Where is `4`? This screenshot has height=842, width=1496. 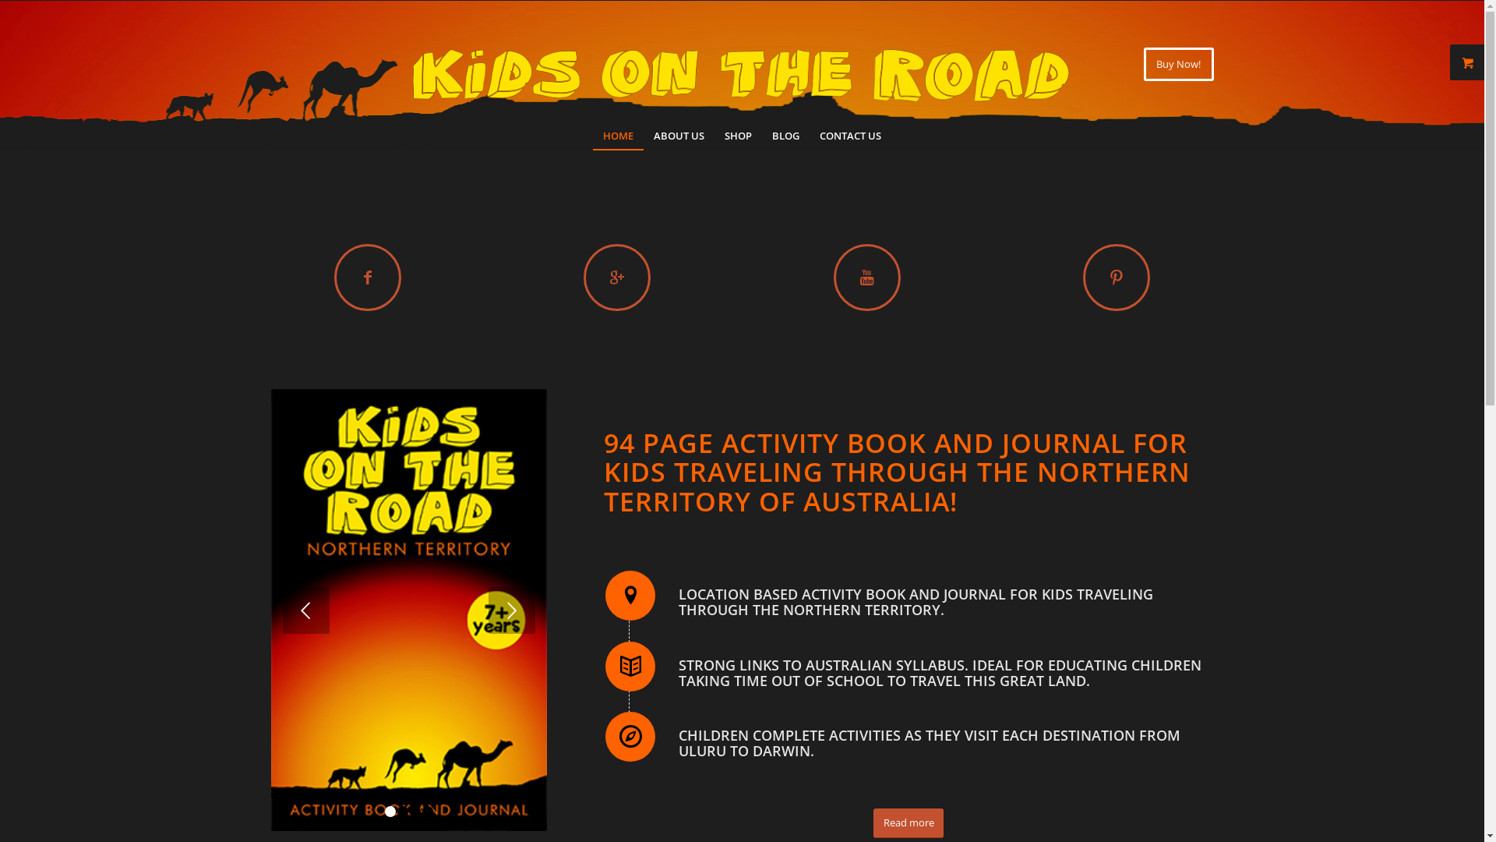
4 is located at coordinates (428, 812).